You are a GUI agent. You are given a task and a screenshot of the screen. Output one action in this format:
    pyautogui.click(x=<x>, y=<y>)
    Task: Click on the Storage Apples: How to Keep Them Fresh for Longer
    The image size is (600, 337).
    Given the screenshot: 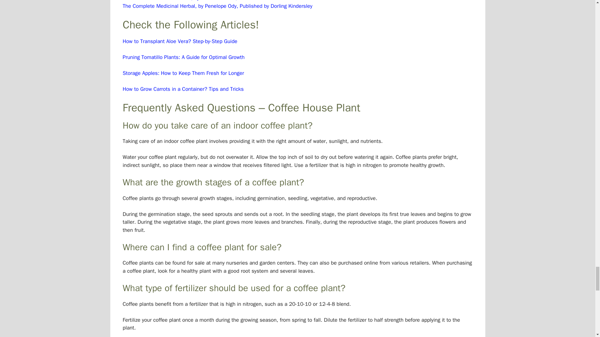 What is the action you would take?
    pyautogui.click(x=183, y=73)
    